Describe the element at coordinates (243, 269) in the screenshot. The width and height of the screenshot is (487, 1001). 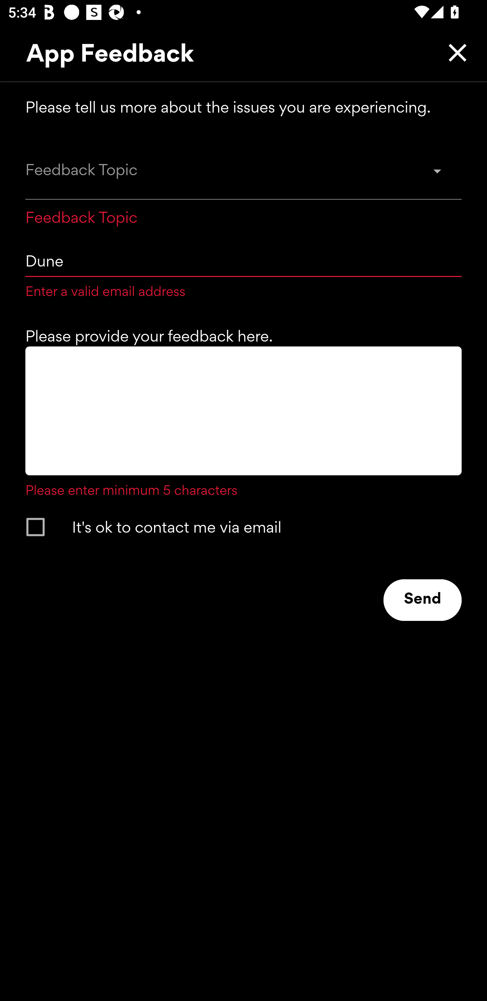
I see `Dune Enter a valid email address` at that location.